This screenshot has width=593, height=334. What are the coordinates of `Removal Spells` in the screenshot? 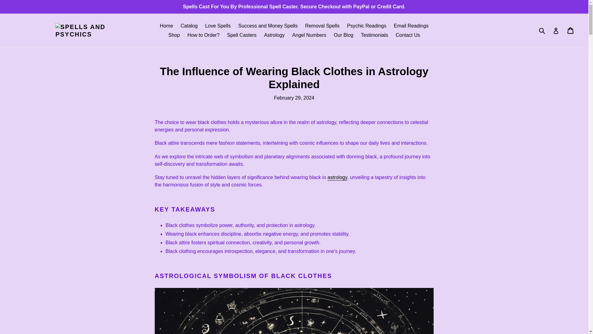 It's located at (322, 26).